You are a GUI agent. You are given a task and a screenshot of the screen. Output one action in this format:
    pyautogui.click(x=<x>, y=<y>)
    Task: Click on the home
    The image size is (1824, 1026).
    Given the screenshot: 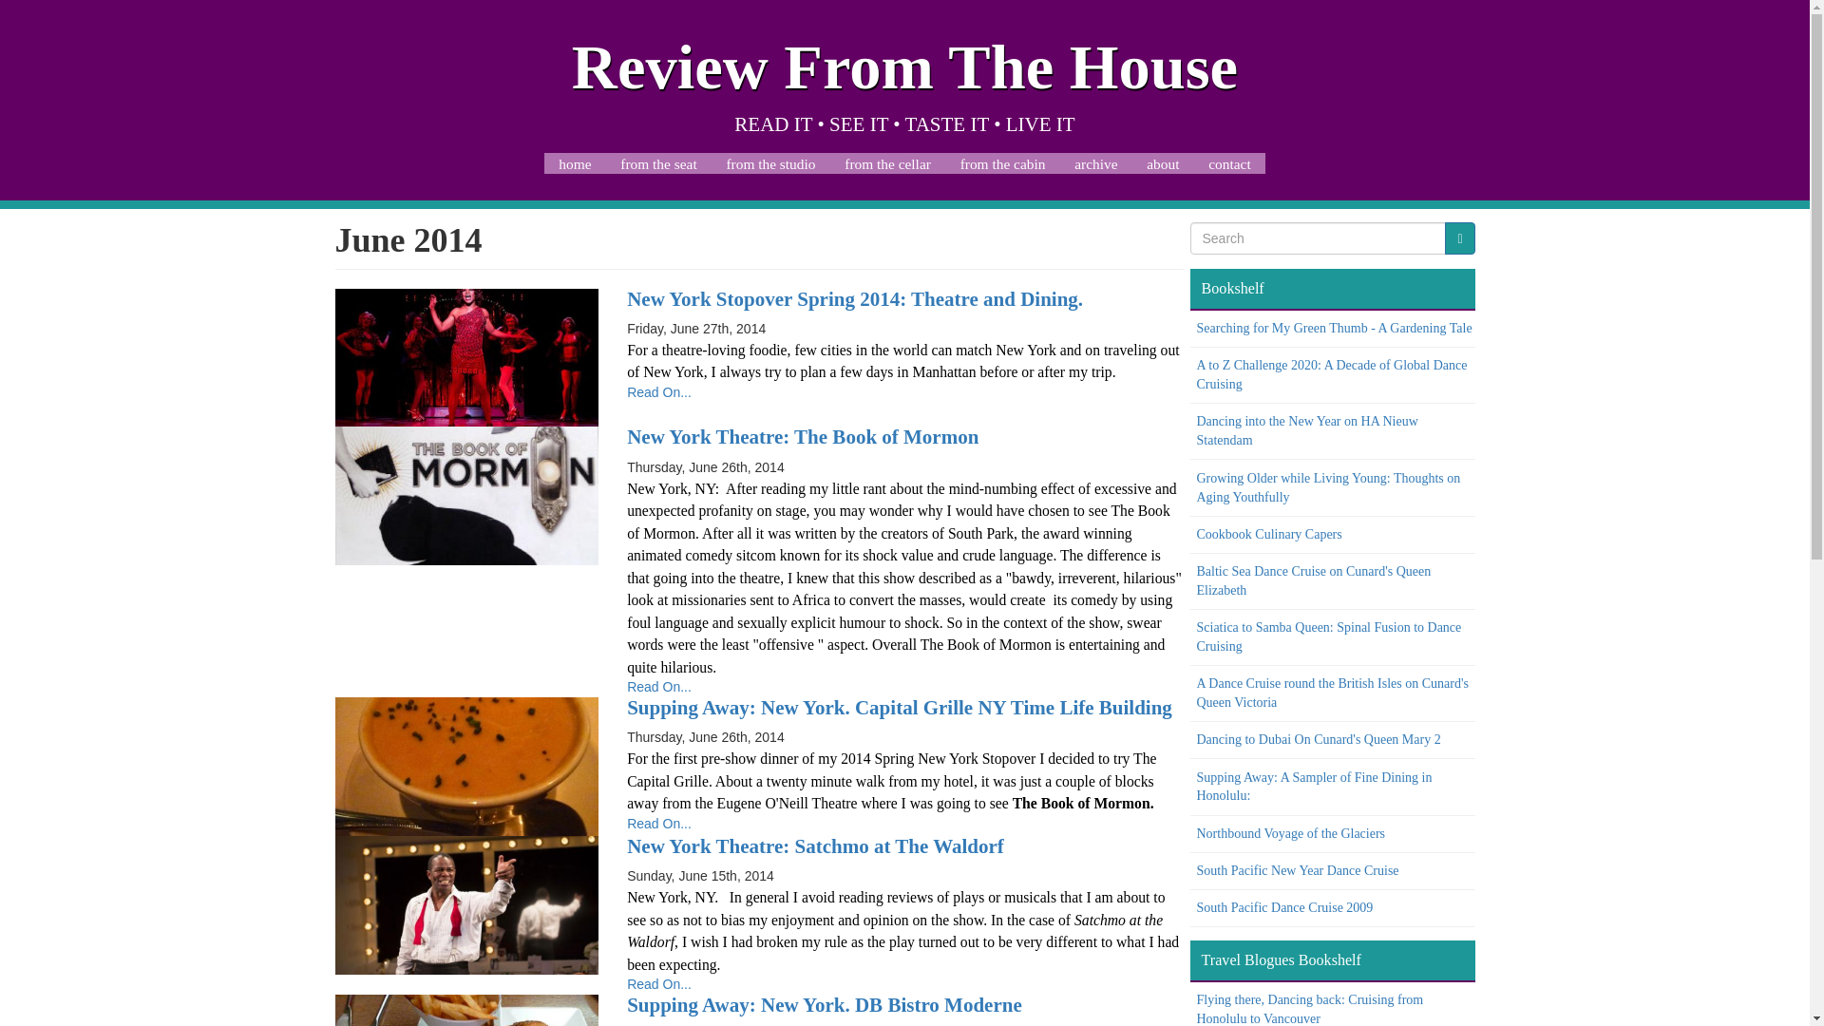 What is the action you would take?
    pyautogui.click(x=574, y=163)
    